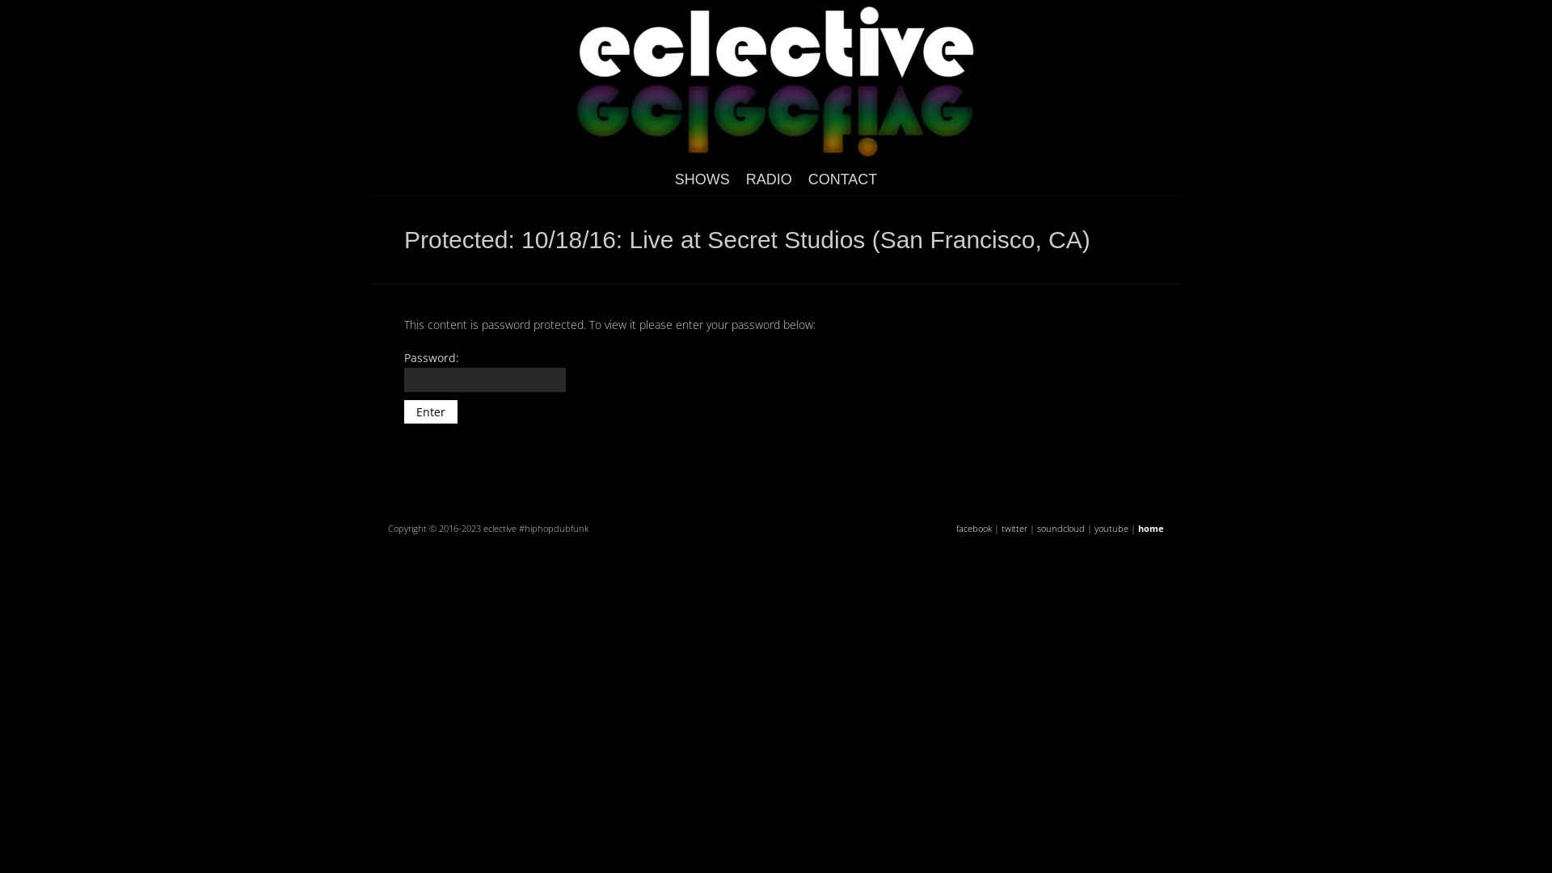 The image size is (1552, 873). Describe the element at coordinates (702, 179) in the screenshot. I see `SHOWS` at that location.